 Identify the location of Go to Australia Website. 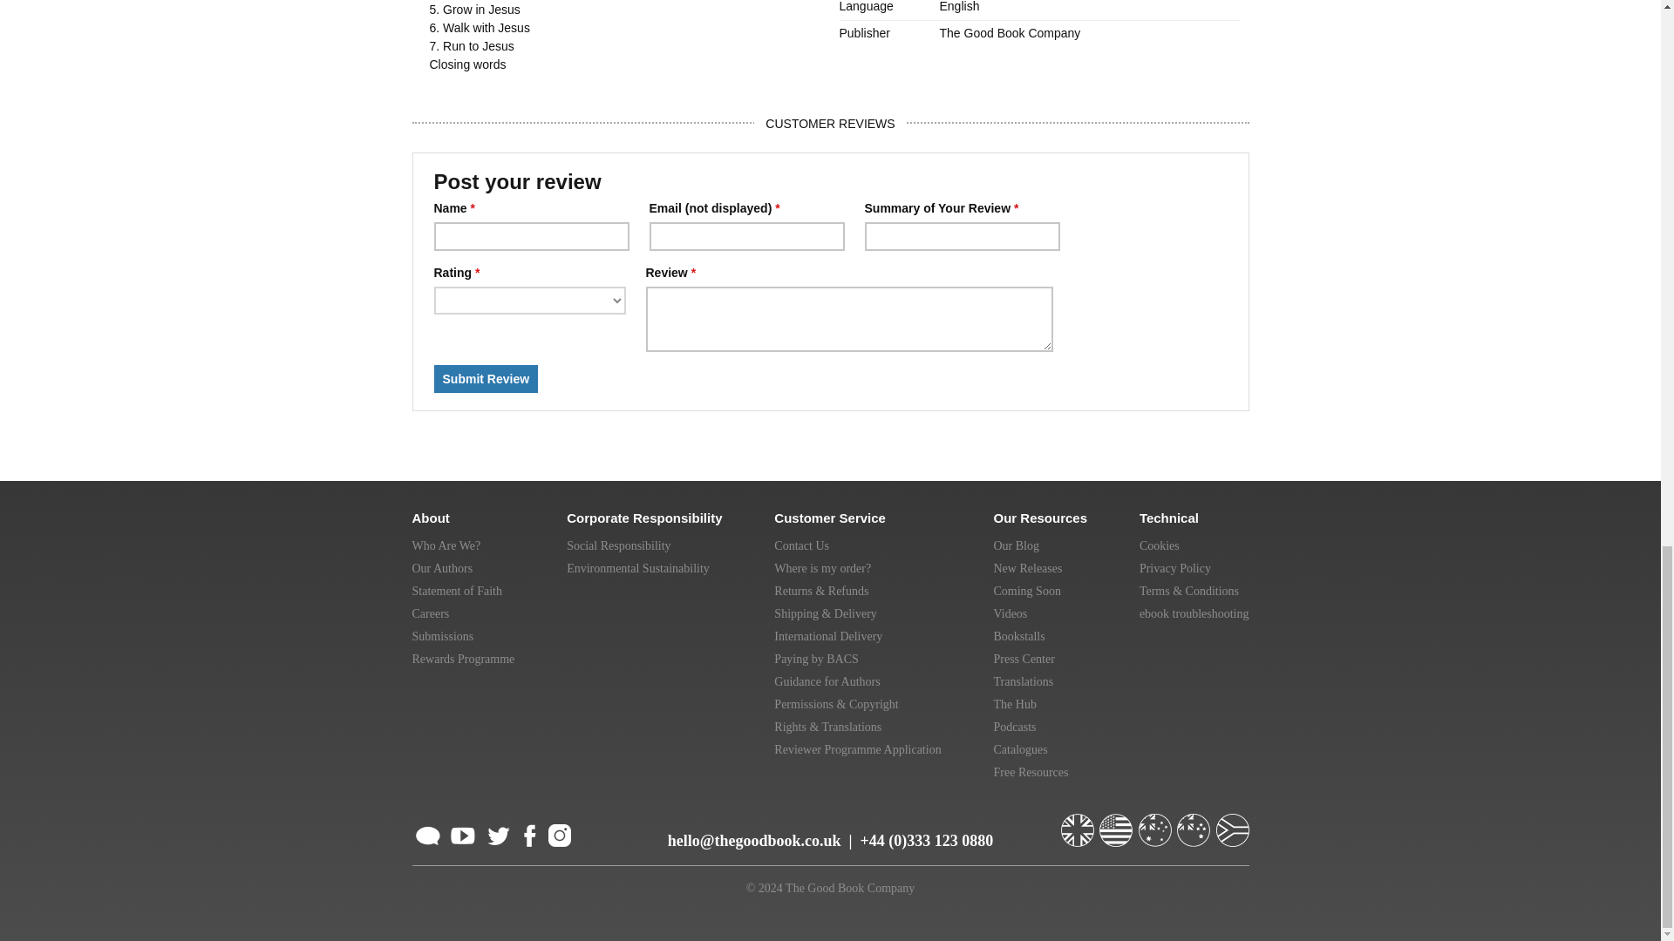
(1156, 823).